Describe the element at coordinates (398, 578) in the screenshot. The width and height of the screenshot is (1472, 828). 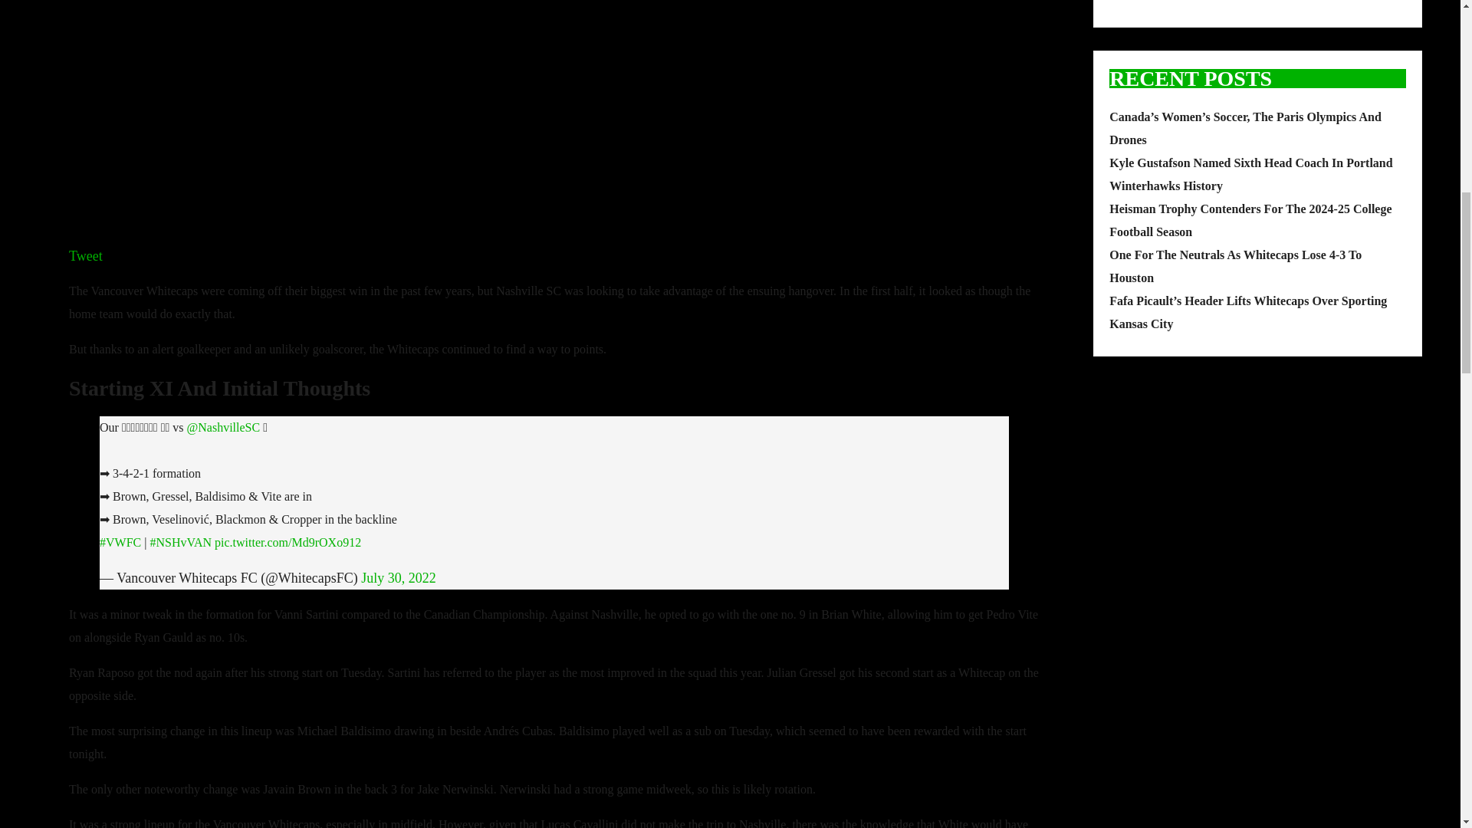
I see `July 30, 2022` at that location.